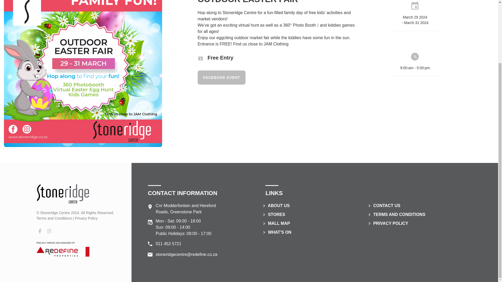 The image size is (502, 282). I want to click on 011 452 5721, so click(183, 244).